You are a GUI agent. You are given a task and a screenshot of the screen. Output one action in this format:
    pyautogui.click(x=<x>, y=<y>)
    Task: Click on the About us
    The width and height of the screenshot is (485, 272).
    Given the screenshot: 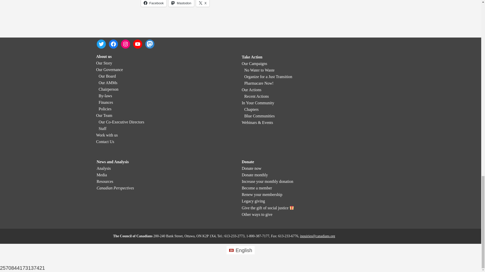 What is the action you would take?
    pyautogui.click(x=104, y=56)
    